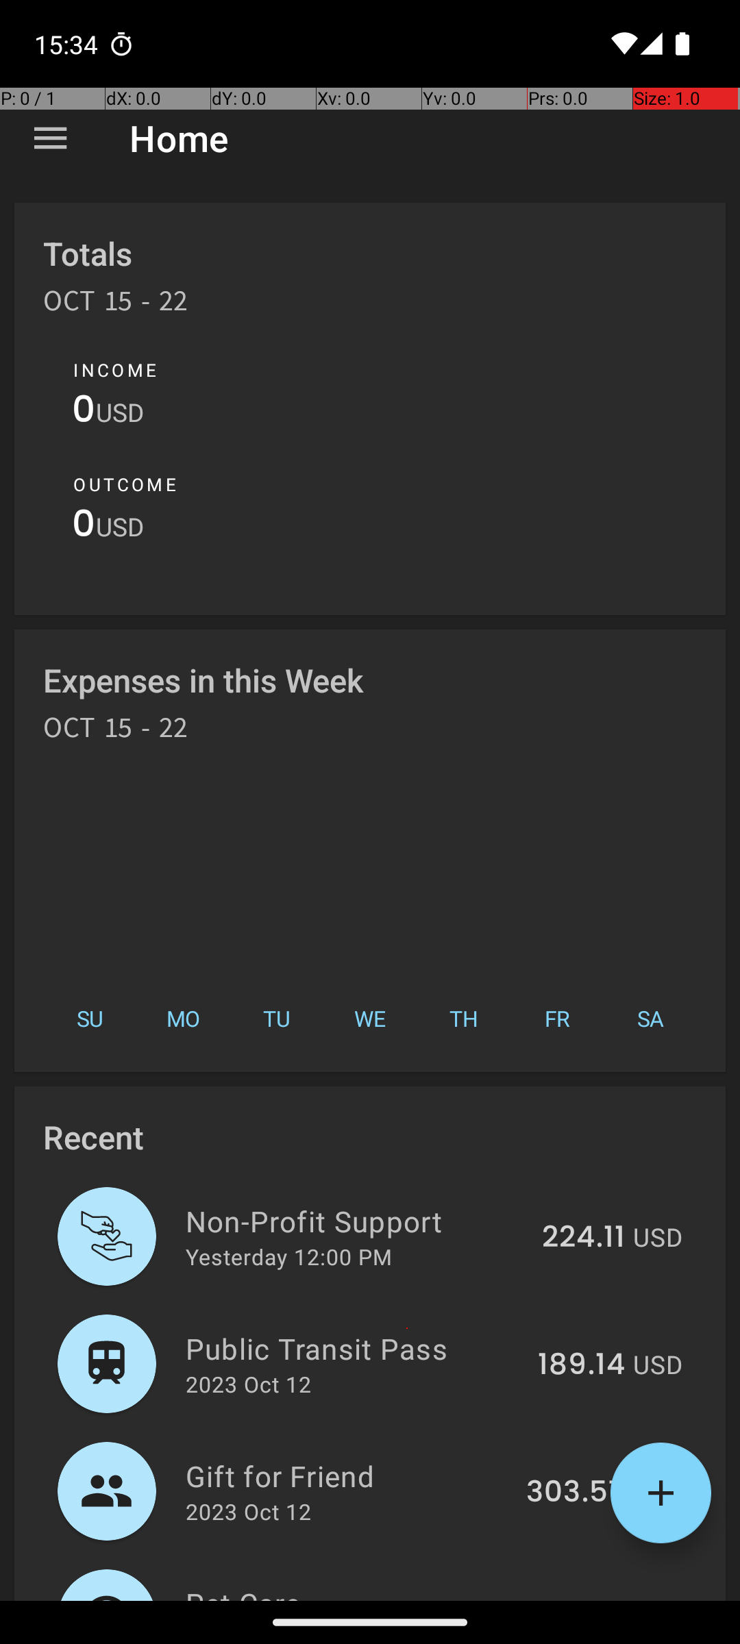 The width and height of the screenshot is (740, 1644). Describe the element at coordinates (576, 1493) in the screenshot. I see `303.57` at that location.